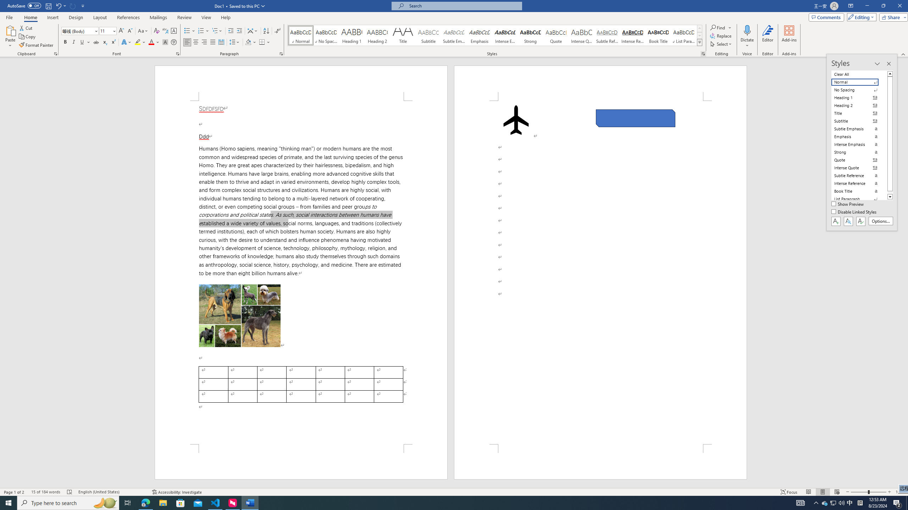 The image size is (908, 510). What do you see at coordinates (699, 42) in the screenshot?
I see `Class: NetUIImage` at bounding box center [699, 42].